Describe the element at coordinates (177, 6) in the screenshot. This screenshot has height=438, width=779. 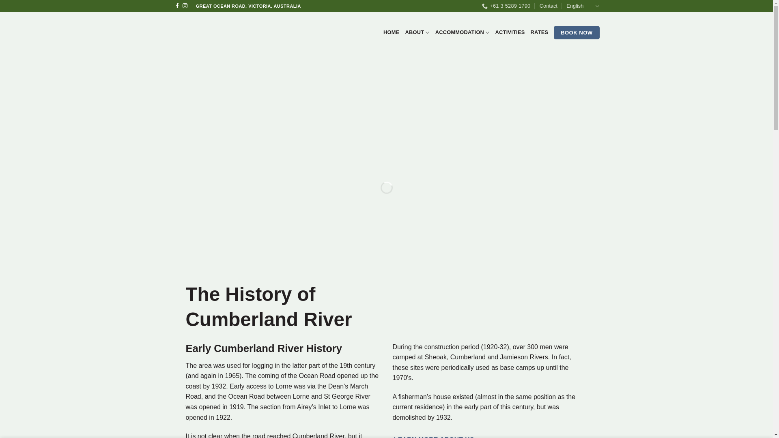
I see `Follow on Facebook` at that location.